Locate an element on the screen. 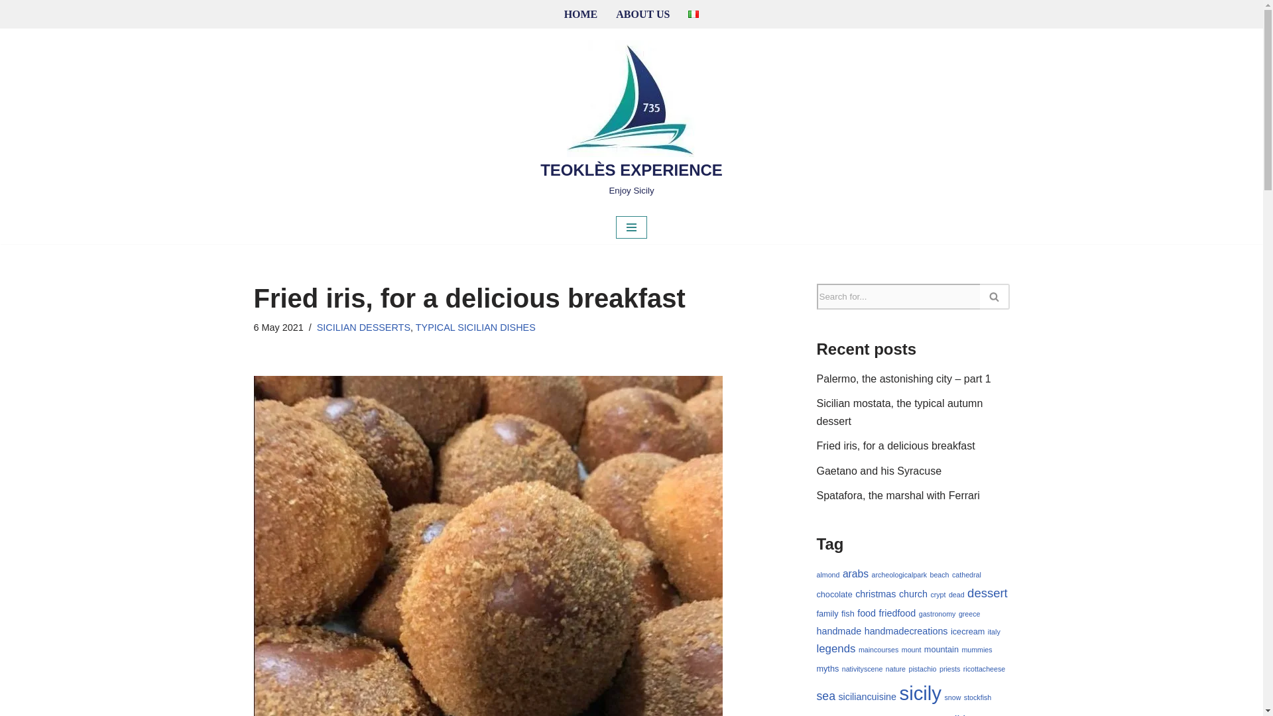  Navigation Menu is located at coordinates (631, 227).